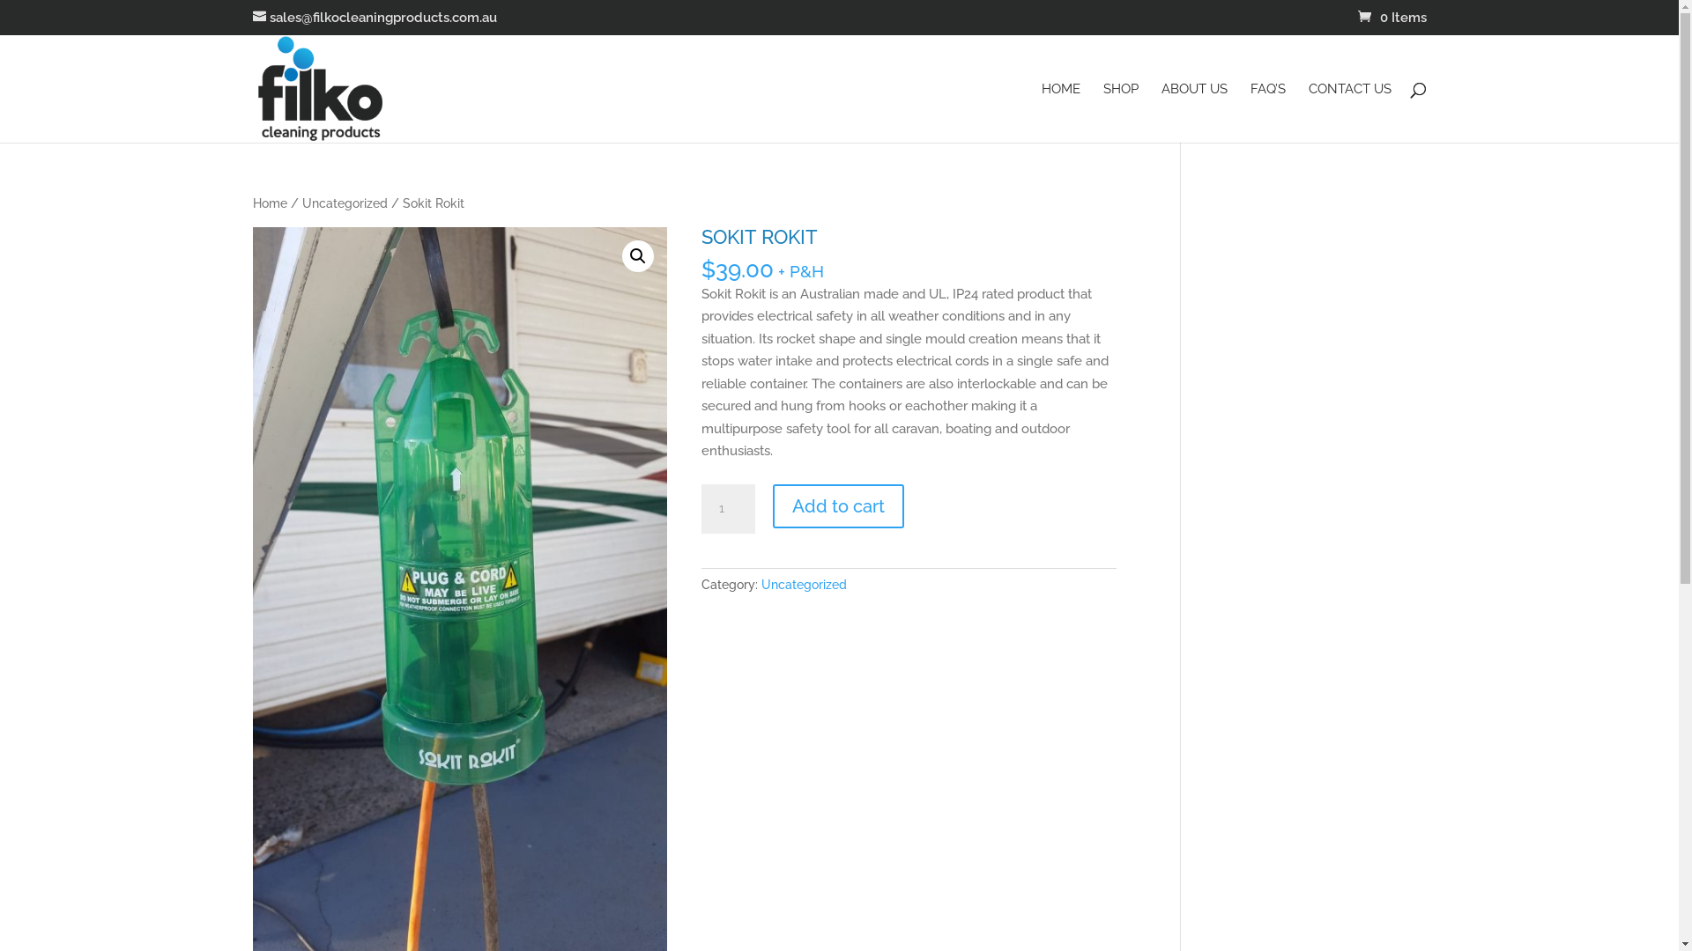  What do you see at coordinates (374, 18) in the screenshot?
I see `sales@filkocleaningproducts.com.au` at bounding box center [374, 18].